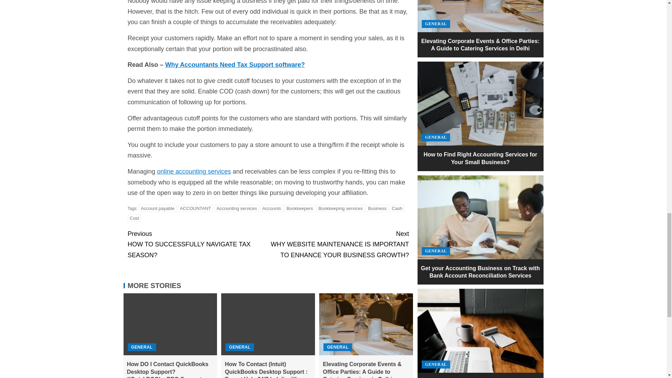  What do you see at coordinates (134, 218) in the screenshot?
I see `Cost` at bounding box center [134, 218].